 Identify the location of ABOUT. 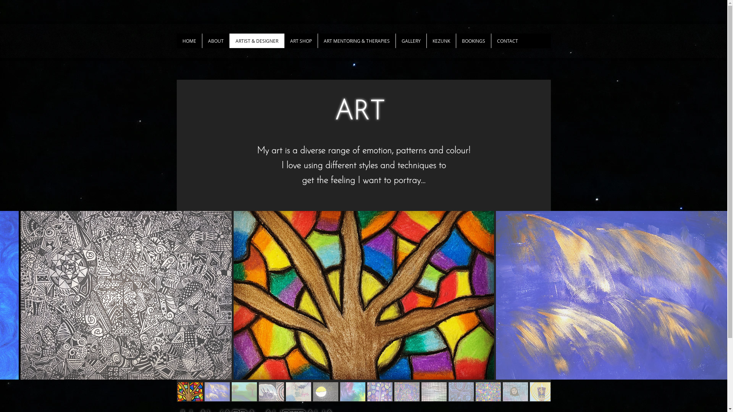
(215, 41).